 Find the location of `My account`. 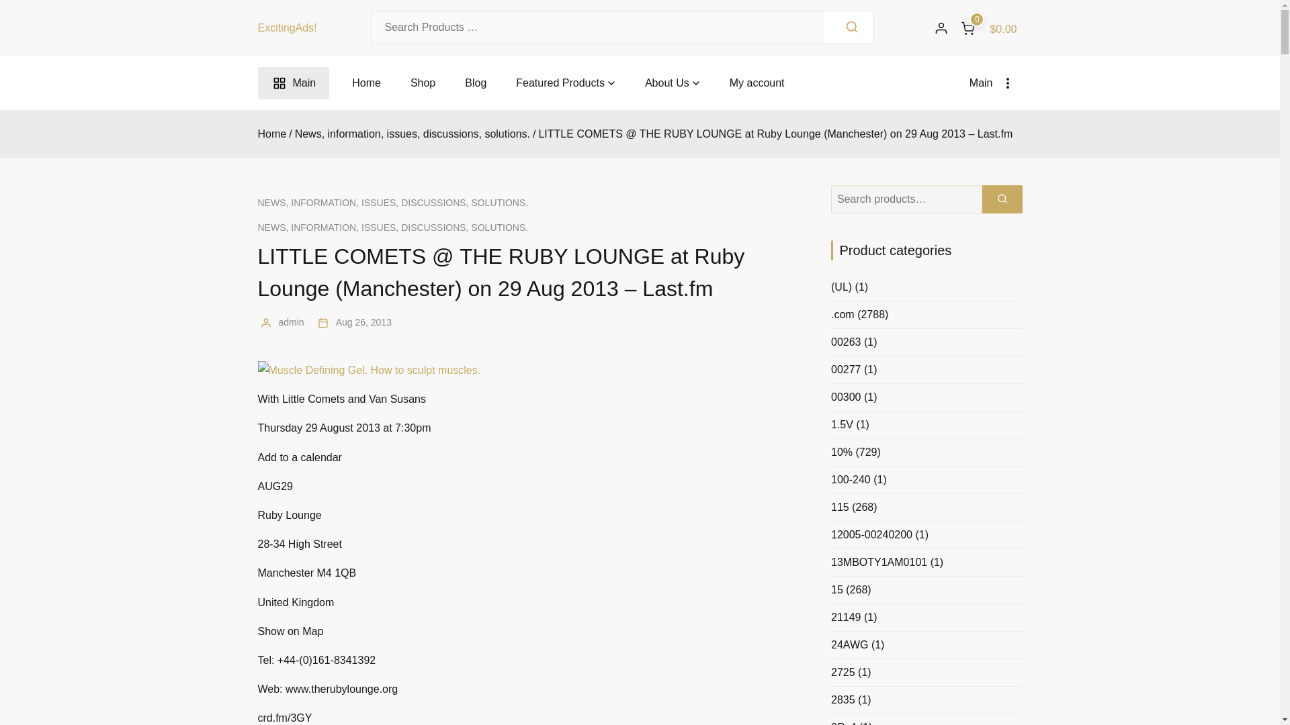

My account is located at coordinates (757, 83).